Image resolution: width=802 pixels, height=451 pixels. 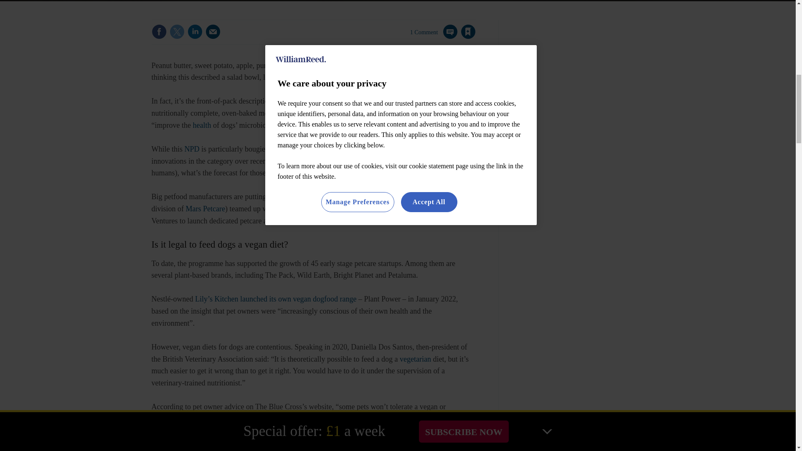 What do you see at coordinates (194, 32) in the screenshot?
I see `Share this on Linked in` at bounding box center [194, 32].